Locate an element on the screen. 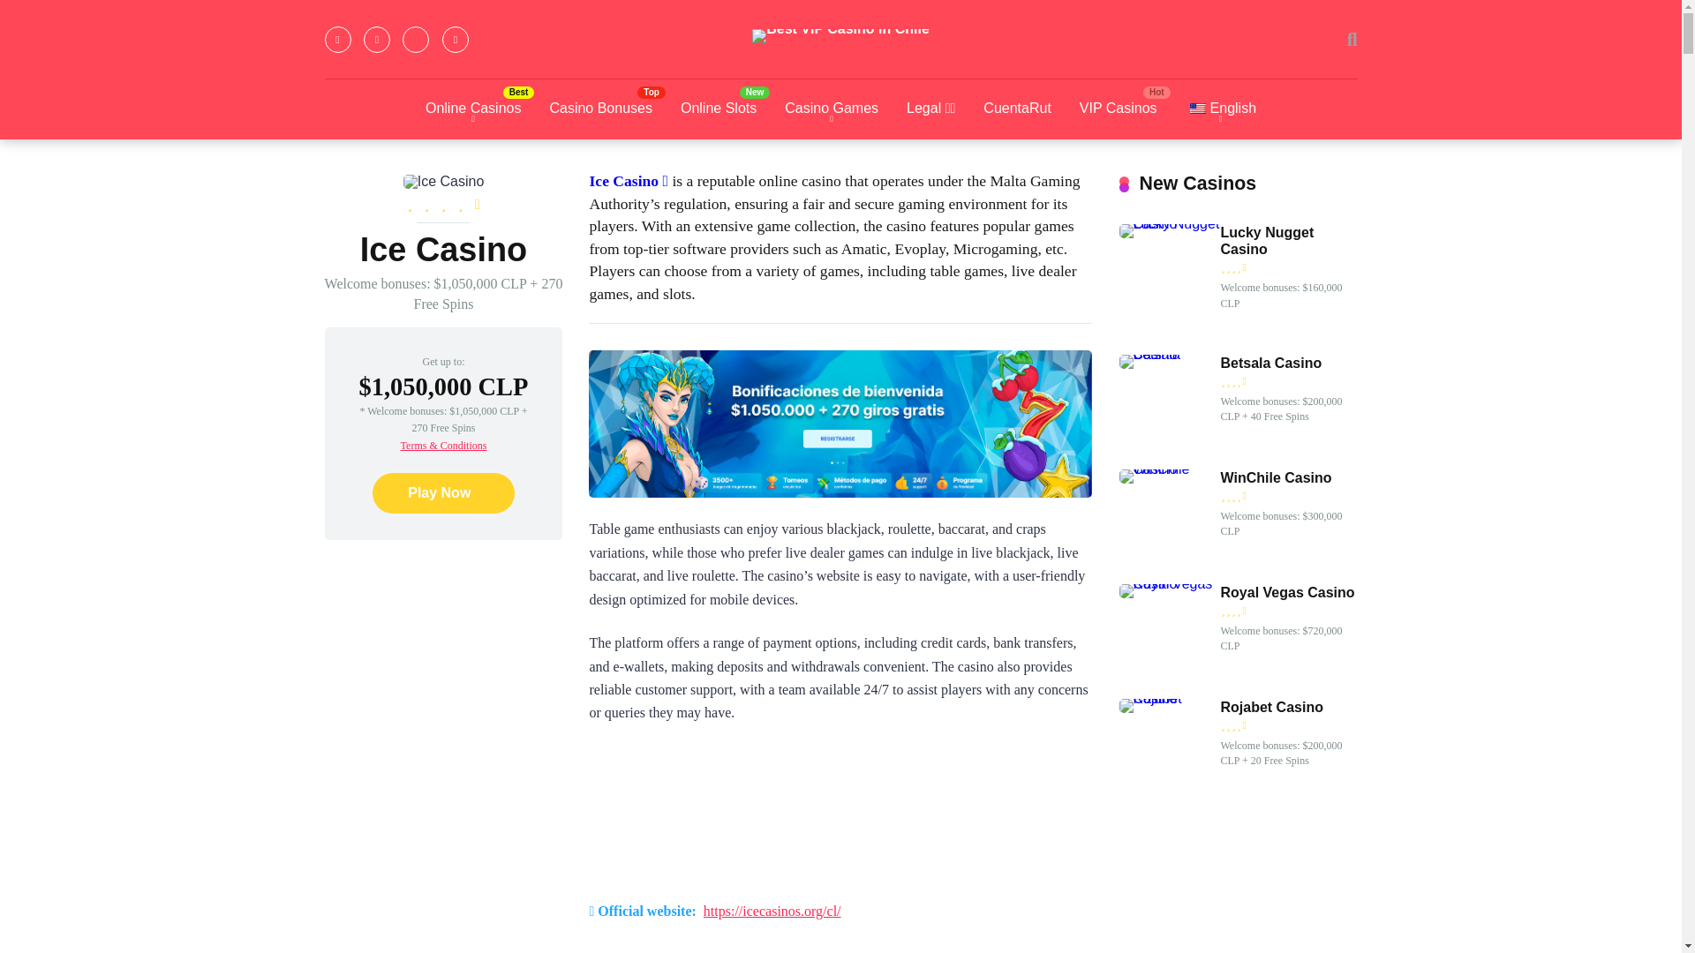 Image resolution: width=1695 pixels, height=953 pixels. Play Now is located at coordinates (443, 492).